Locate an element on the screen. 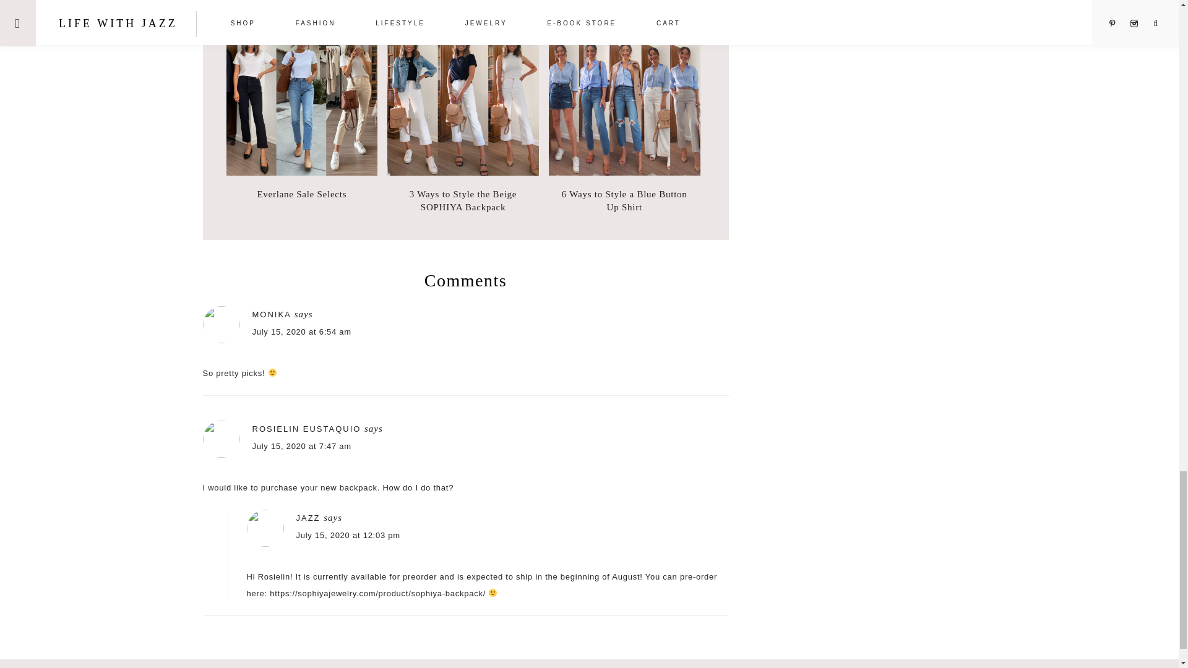 The image size is (1188, 668). Permanent Link to 6 Ways to Style a Blue Button Up Shirt is located at coordinates (625, 173).